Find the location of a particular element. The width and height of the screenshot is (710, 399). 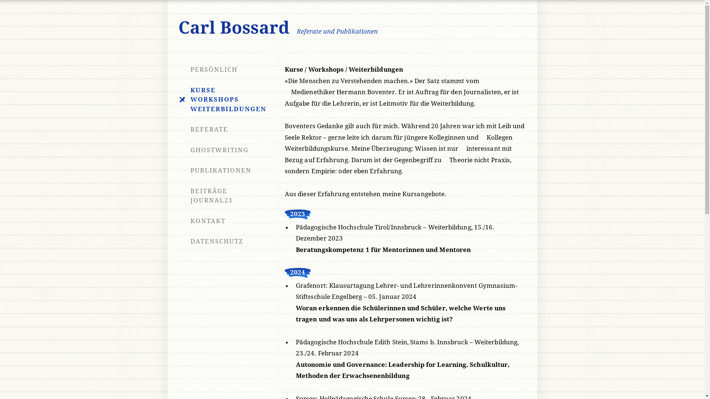

GHOSTWRITING is located at coordinates (230, 150).